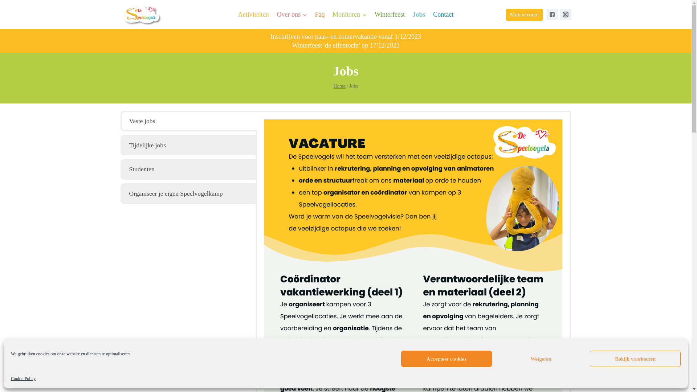  I want to click on Cookie Policy, so click(23, 379).